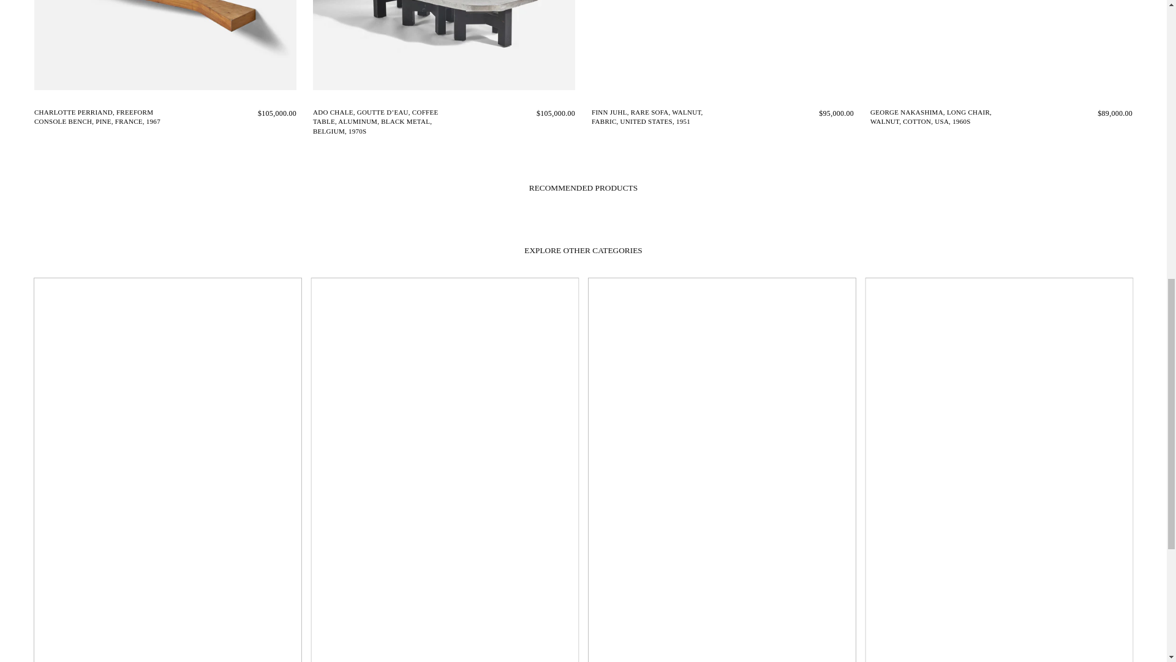 The width and height of the screenshot is (1176, 662). Describe the element at coordinates (722, 49) in the screenshot. I see `Finn Juhl, Rare Sofa, Walnut, Fabric, United States, 1951` at that location.